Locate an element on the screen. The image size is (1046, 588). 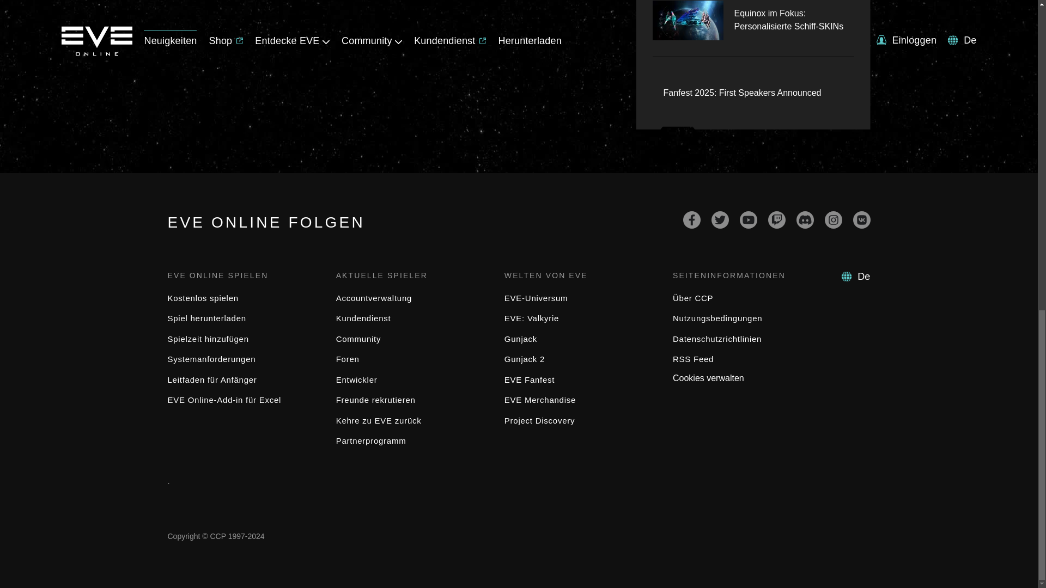
Discord is located at coordinates (805, 220).